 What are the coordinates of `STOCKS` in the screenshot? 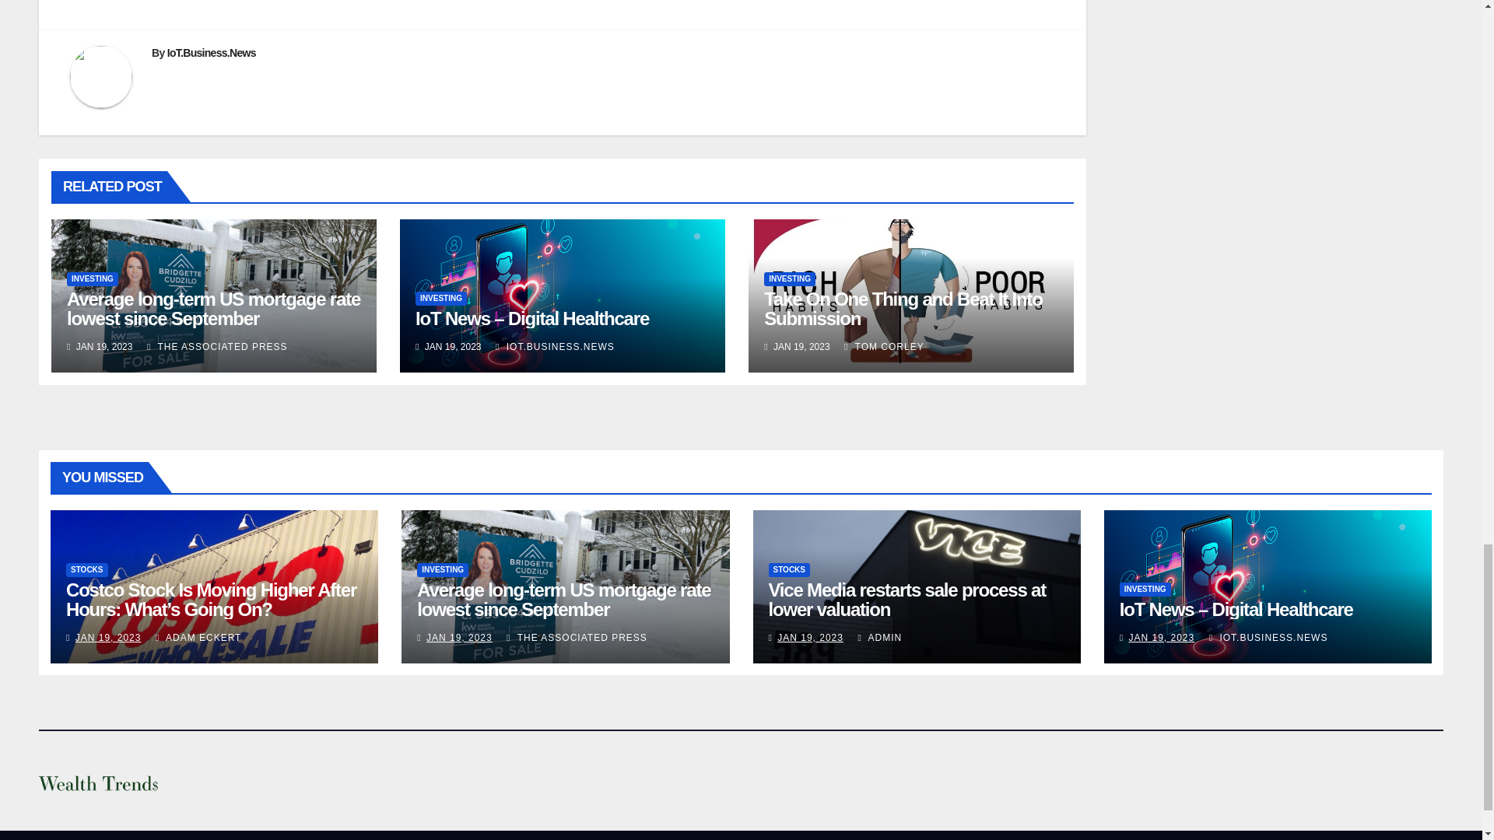 It's located at (86, 569).